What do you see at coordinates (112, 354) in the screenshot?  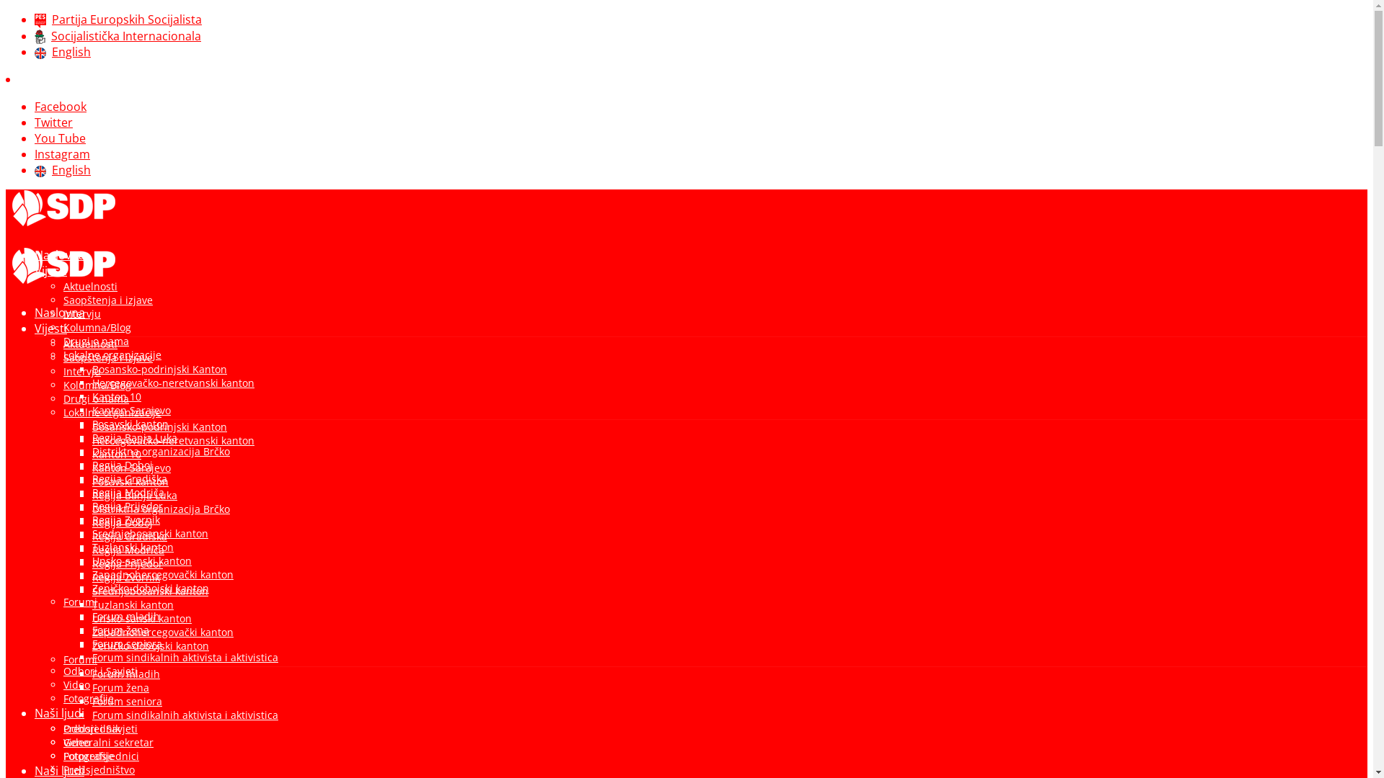 I see `Lokalne organizacije` at bounding box center [112, 354].